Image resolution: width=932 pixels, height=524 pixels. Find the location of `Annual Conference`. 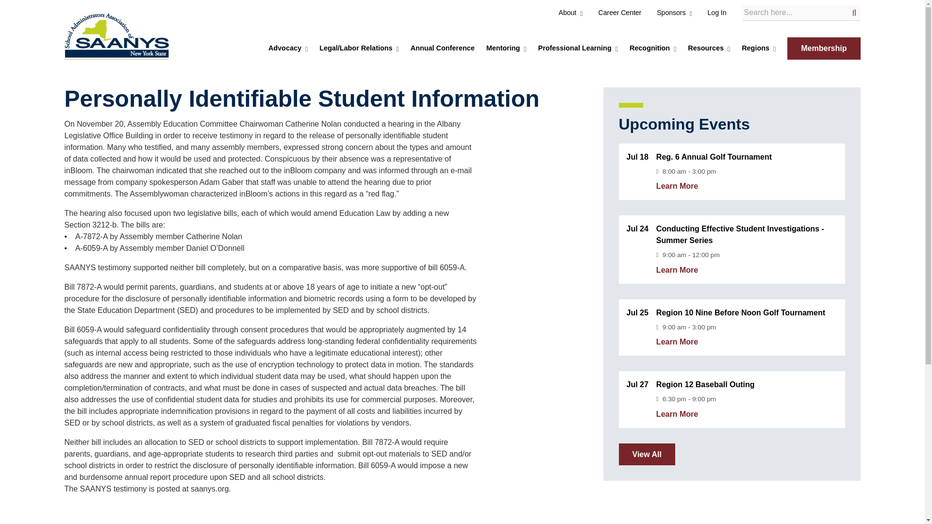

Annual Conference is located at coordinates (443, 49).